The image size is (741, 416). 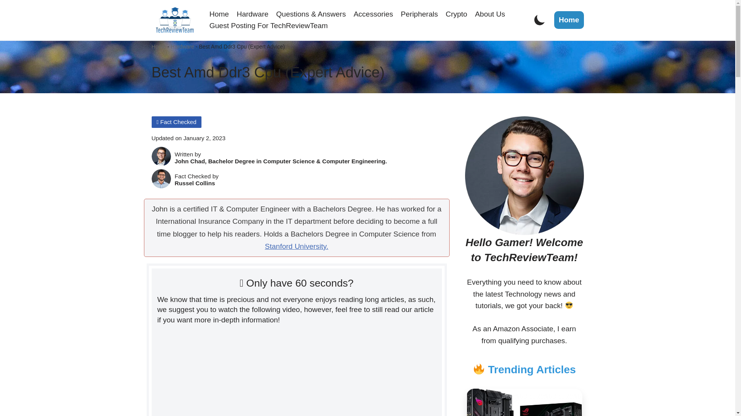 I want to click on Stanford University., so click(x=296, y=246).